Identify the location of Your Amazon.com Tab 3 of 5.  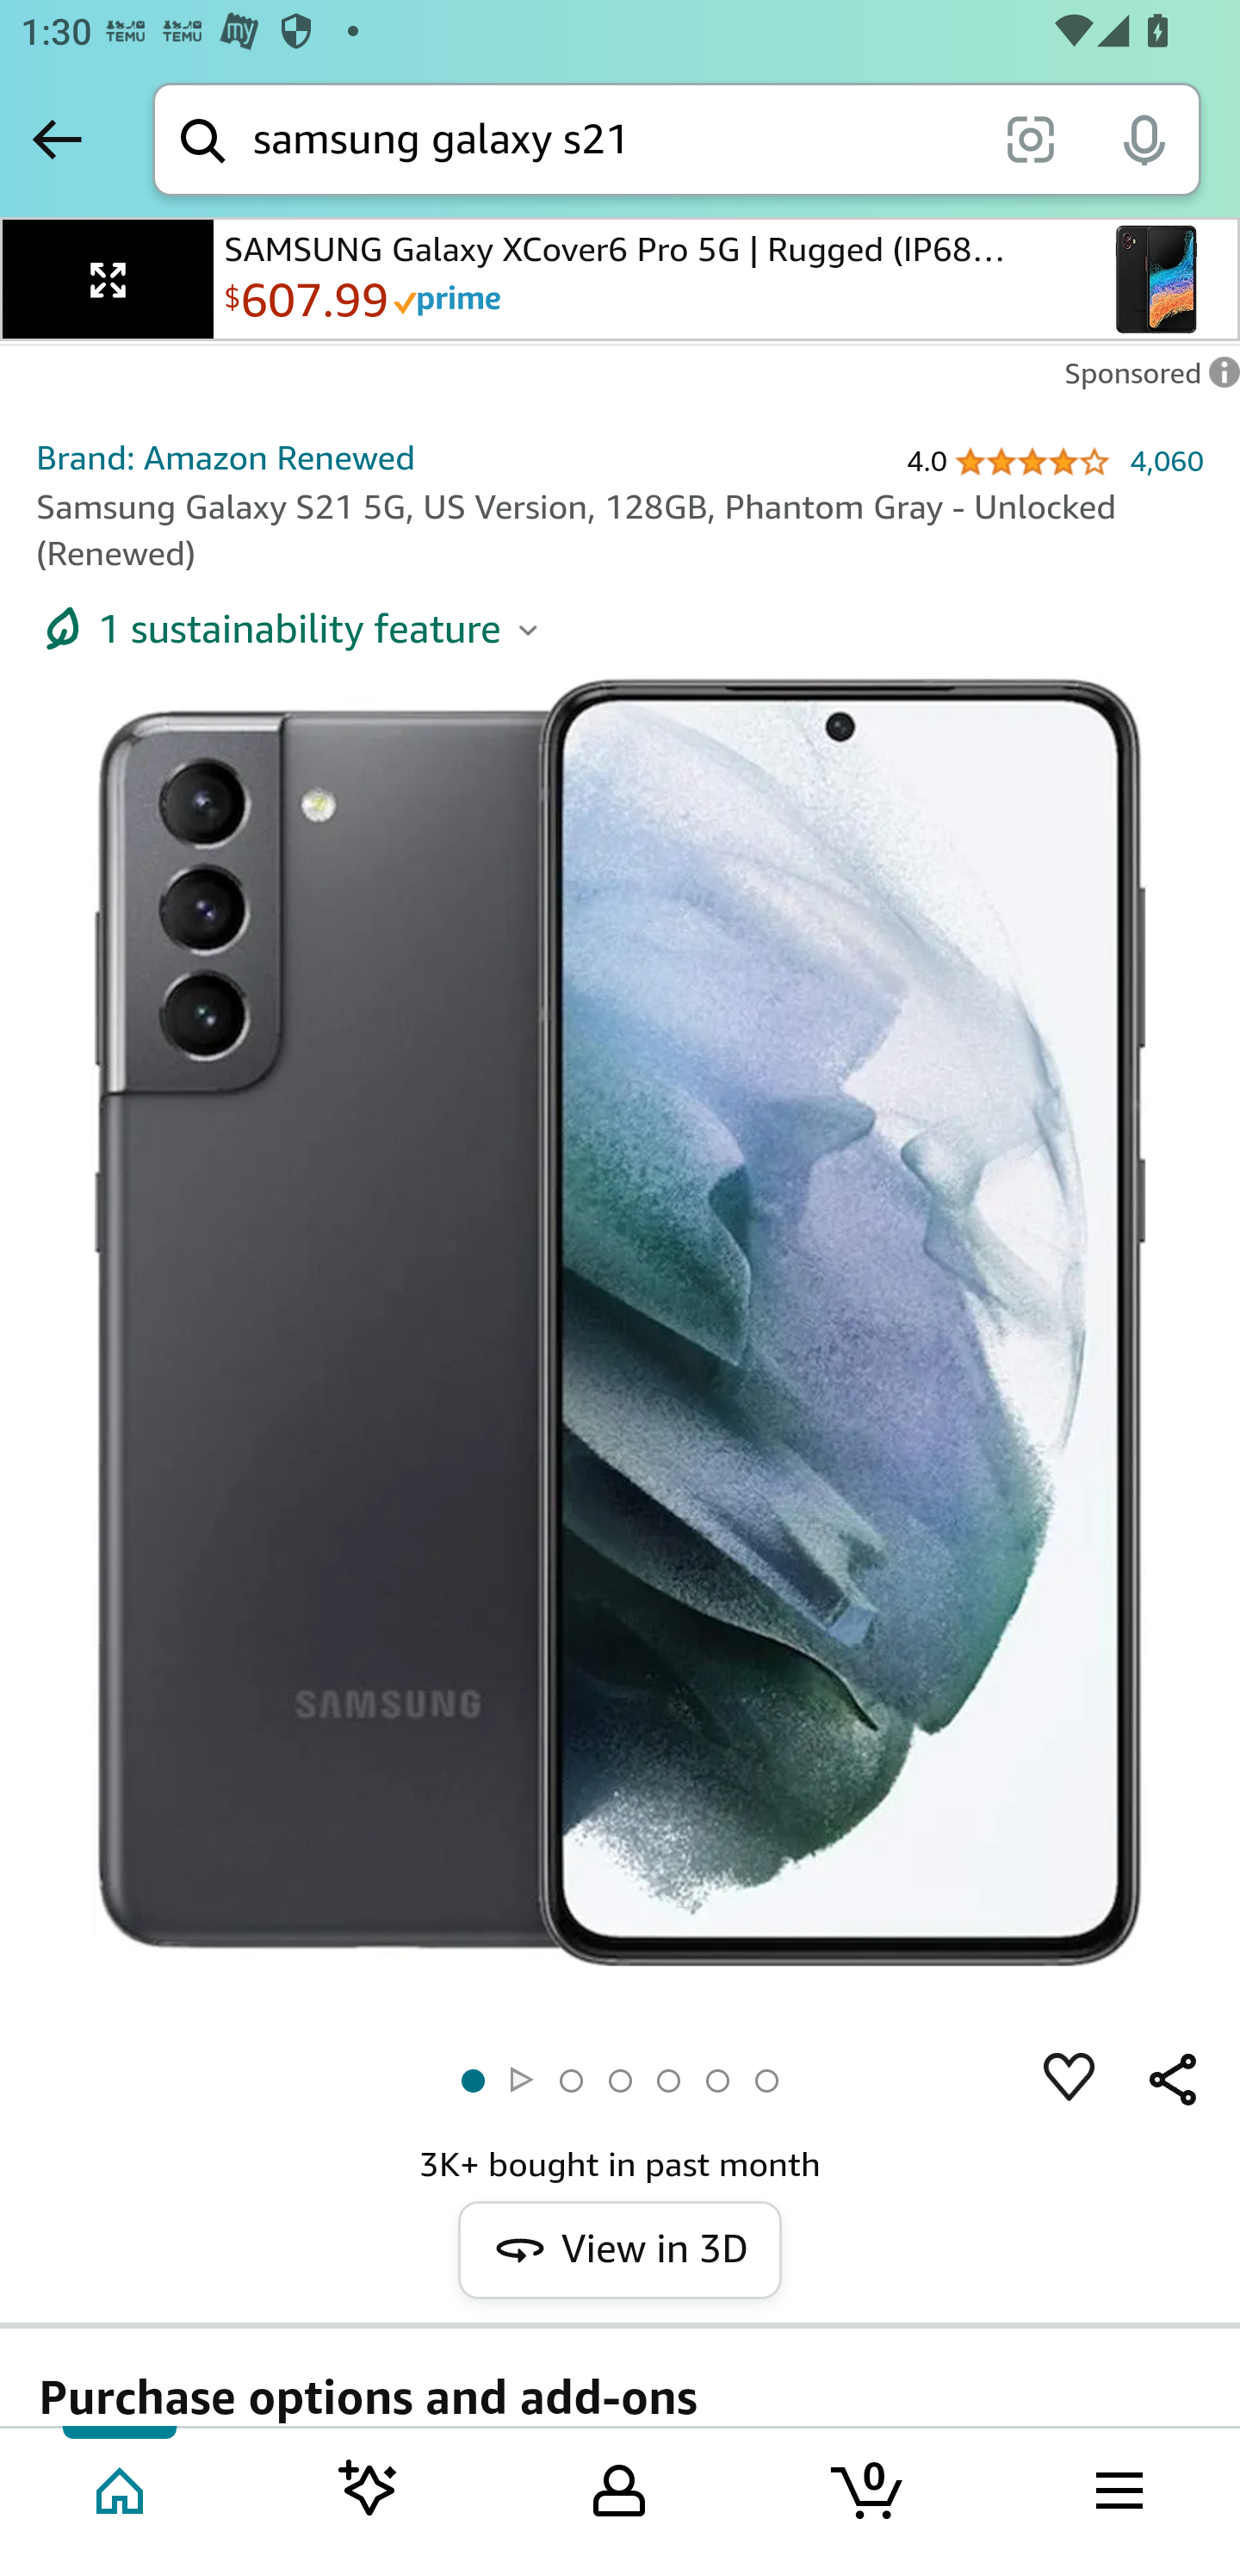
(619, 2487).